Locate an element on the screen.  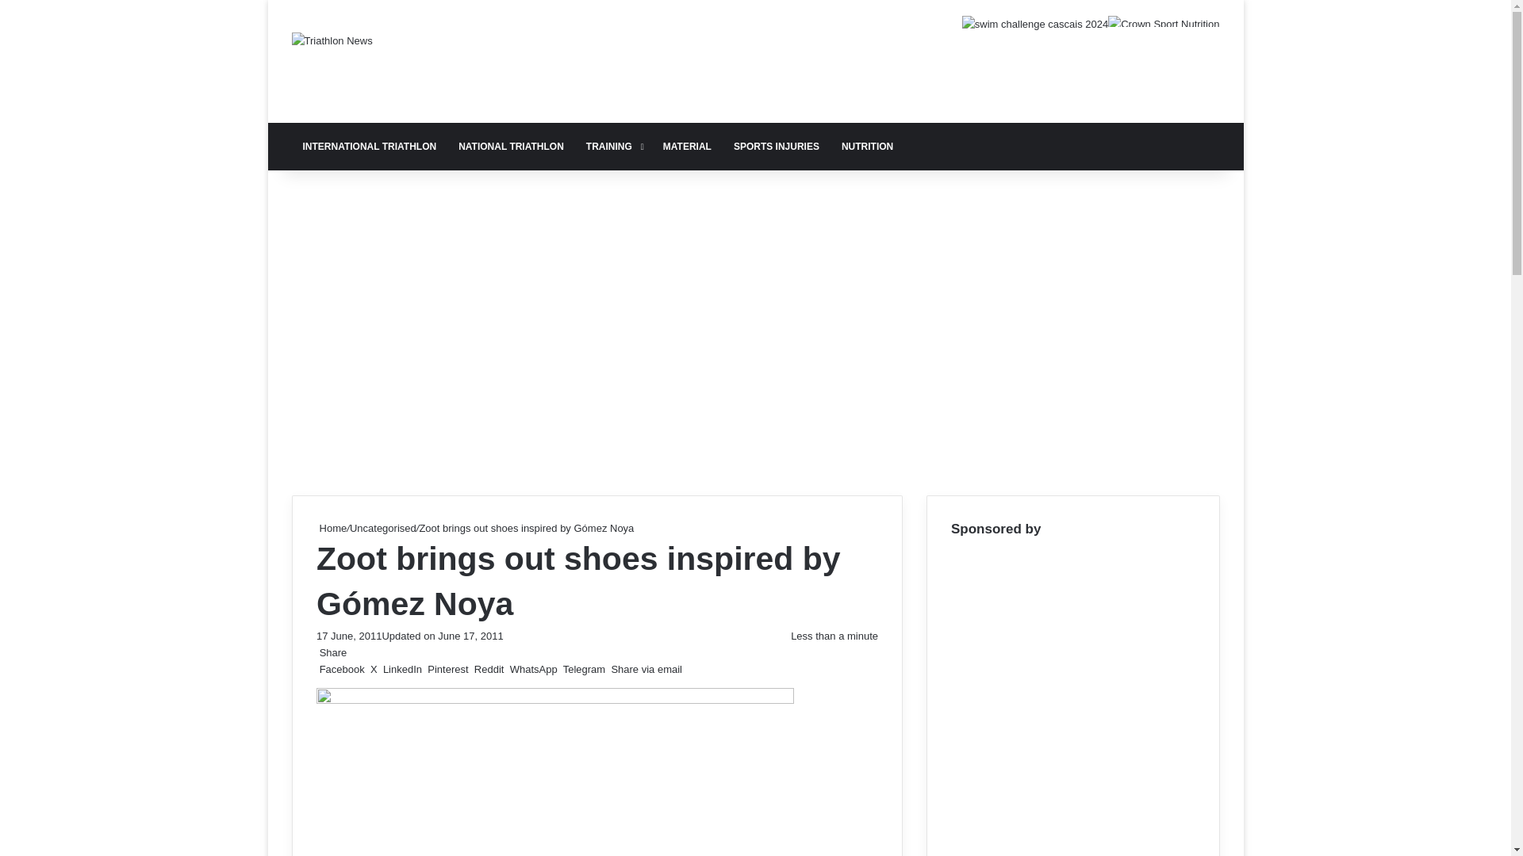
LinkedIn is located at coordinates (401, 669).